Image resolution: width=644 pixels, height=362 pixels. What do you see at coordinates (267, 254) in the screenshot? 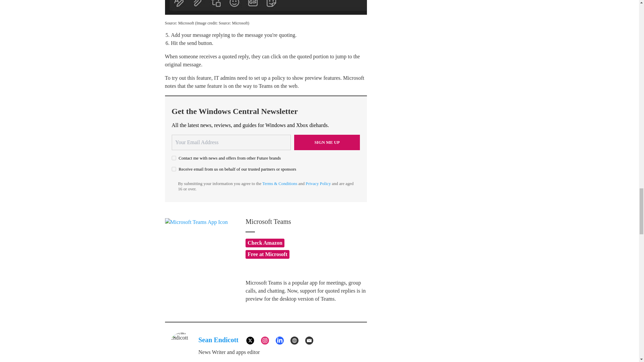
I see `Free at Microsoft` at bounding box center [267, 254].